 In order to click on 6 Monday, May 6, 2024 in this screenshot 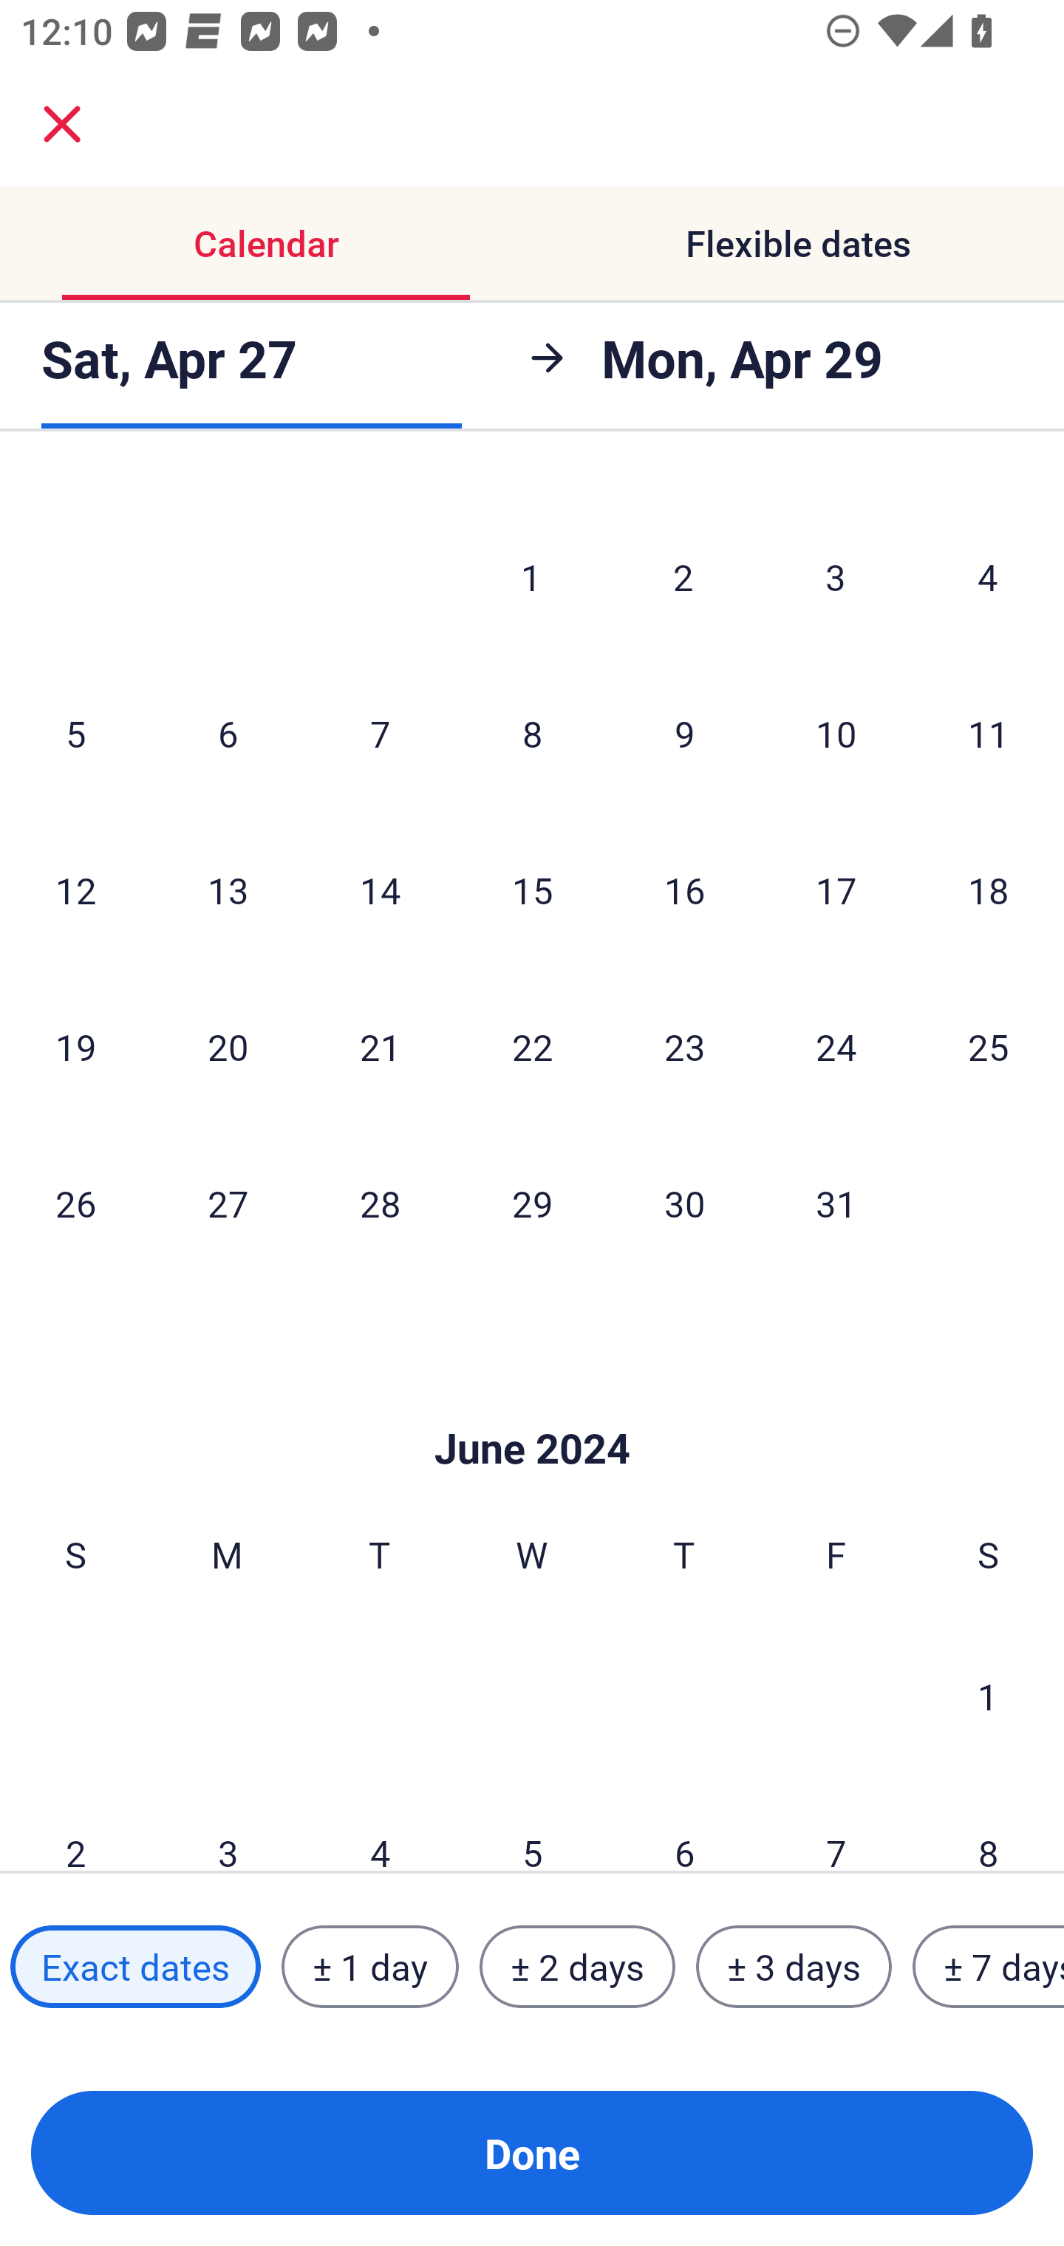, I will do `click(228, 733)`.